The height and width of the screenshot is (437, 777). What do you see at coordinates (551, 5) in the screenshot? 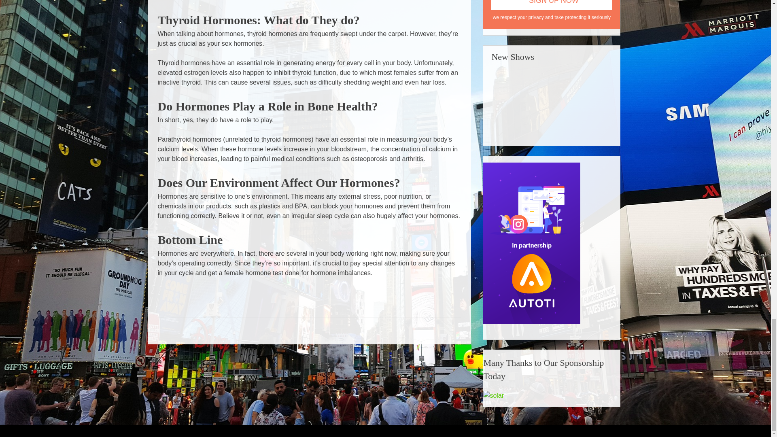
I see `Sign Up Now` at bounding box center [551, 5].